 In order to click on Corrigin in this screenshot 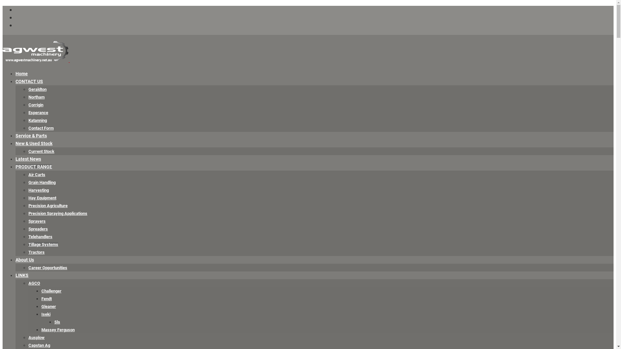, I will do `click(36, 105)`.